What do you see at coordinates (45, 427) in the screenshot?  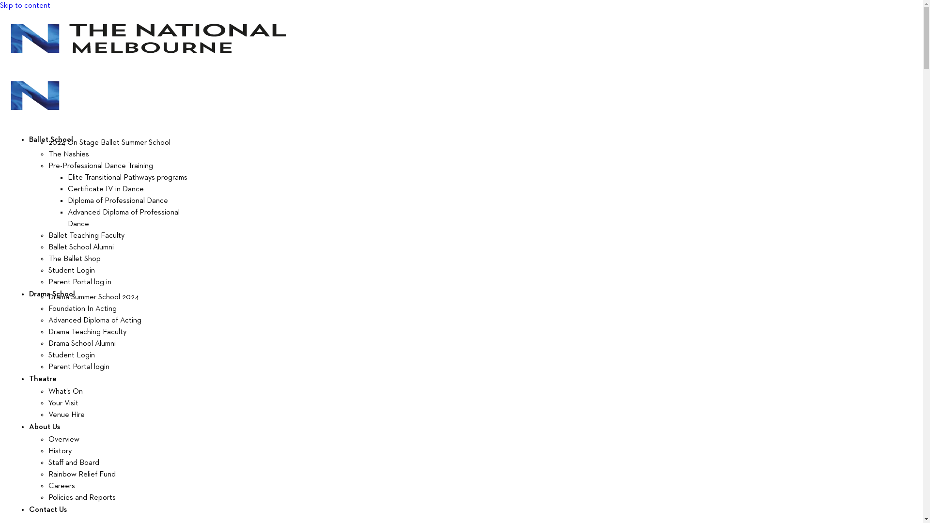 I see `About Us` at bounding box center [45, 427].